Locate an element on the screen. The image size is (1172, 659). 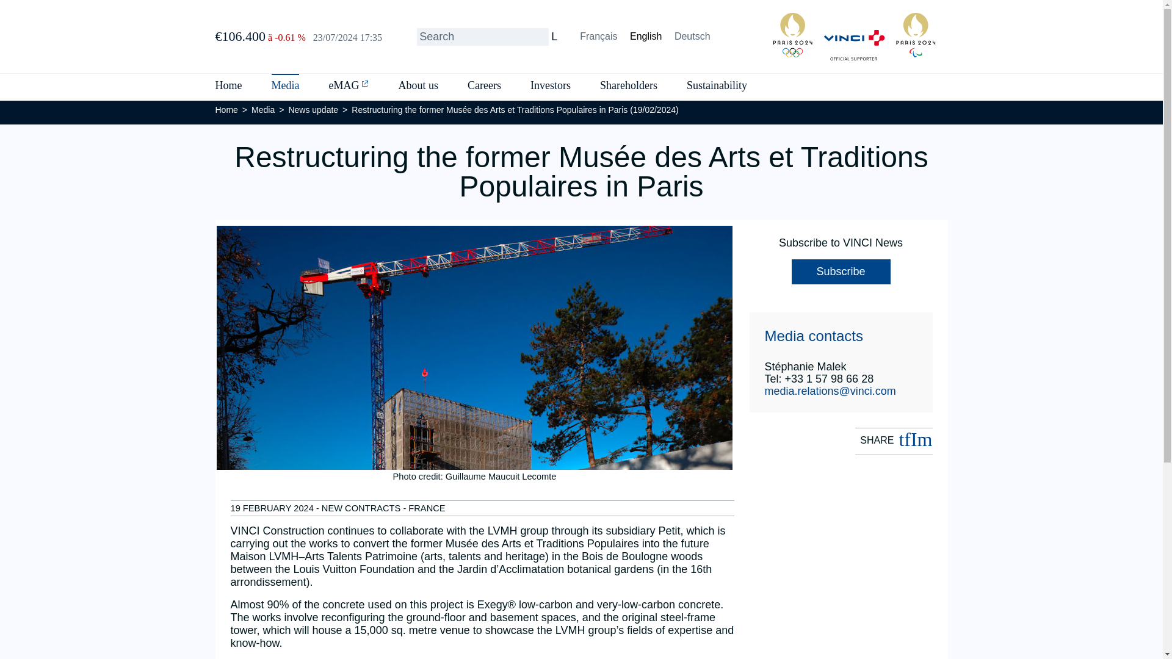
Search is located at coordinates (482, 37).